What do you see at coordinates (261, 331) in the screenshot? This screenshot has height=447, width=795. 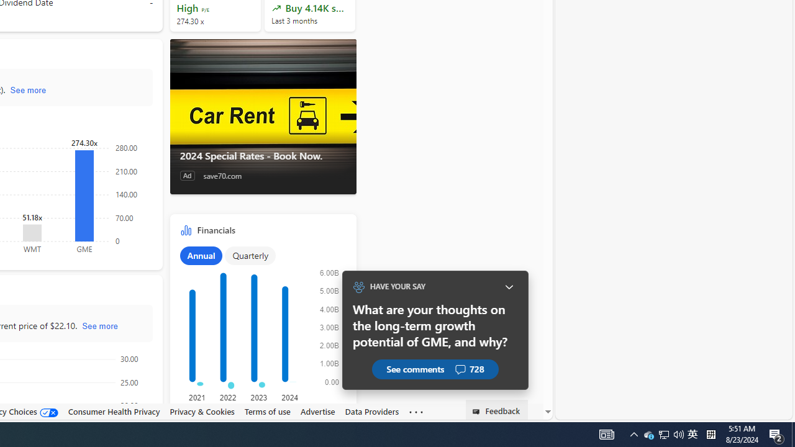 I see `Class: chartOuter-DS-EntryPoint1-1` at bounding box center [261, 331].